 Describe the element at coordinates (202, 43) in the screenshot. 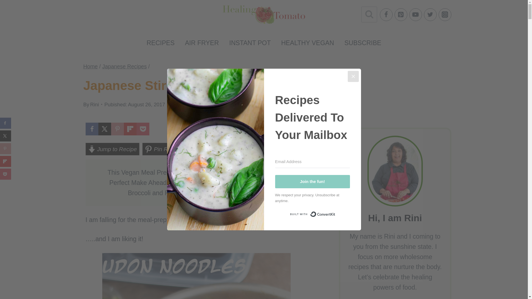

I see `AIR FRYER` at that location.